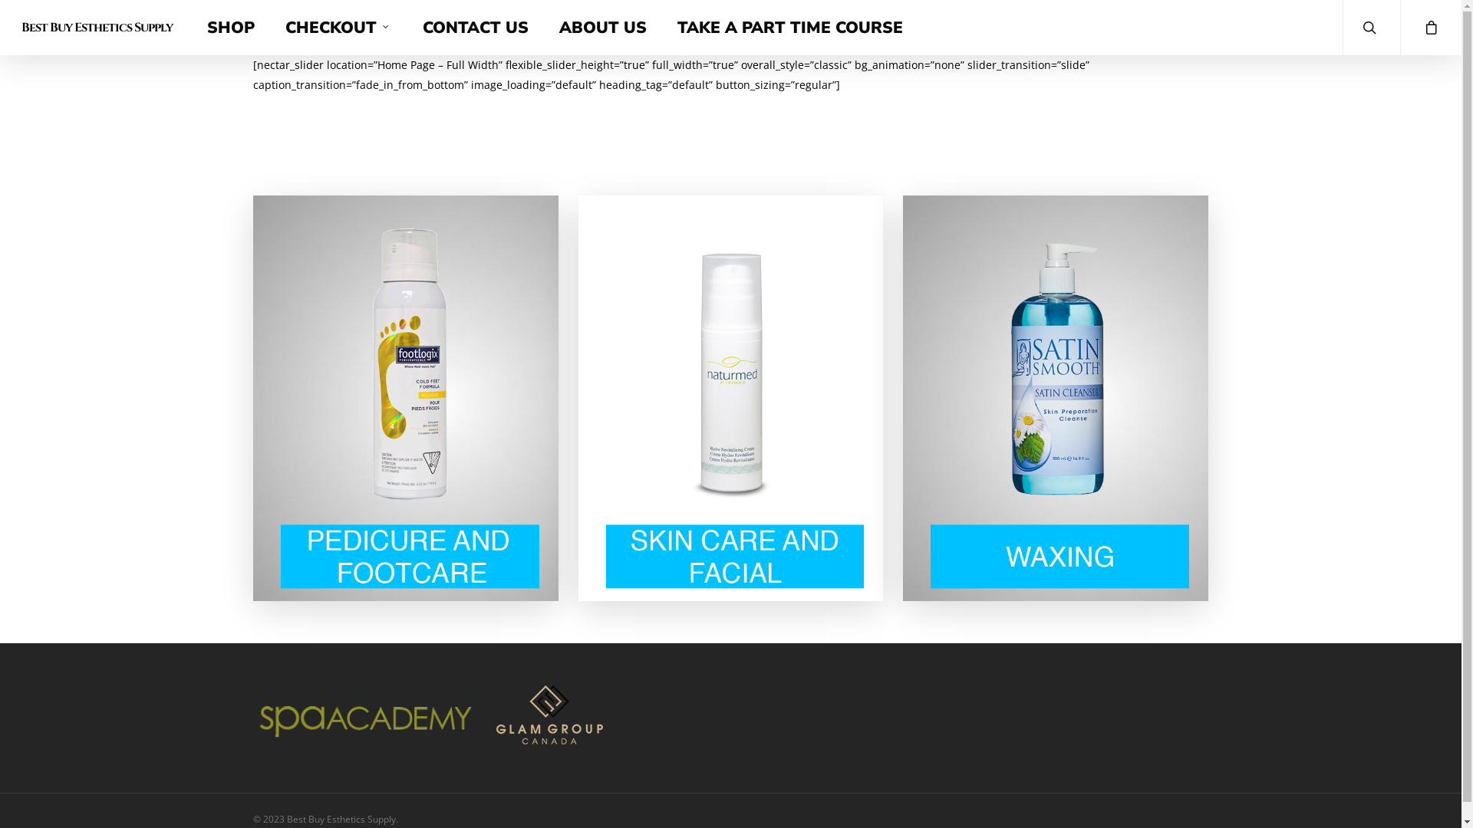 The image size is (1473, 828). Describe the element at coordinates (790, 28) in the screenshot. I see `TAKE A PART TIME COURSE` at that location.